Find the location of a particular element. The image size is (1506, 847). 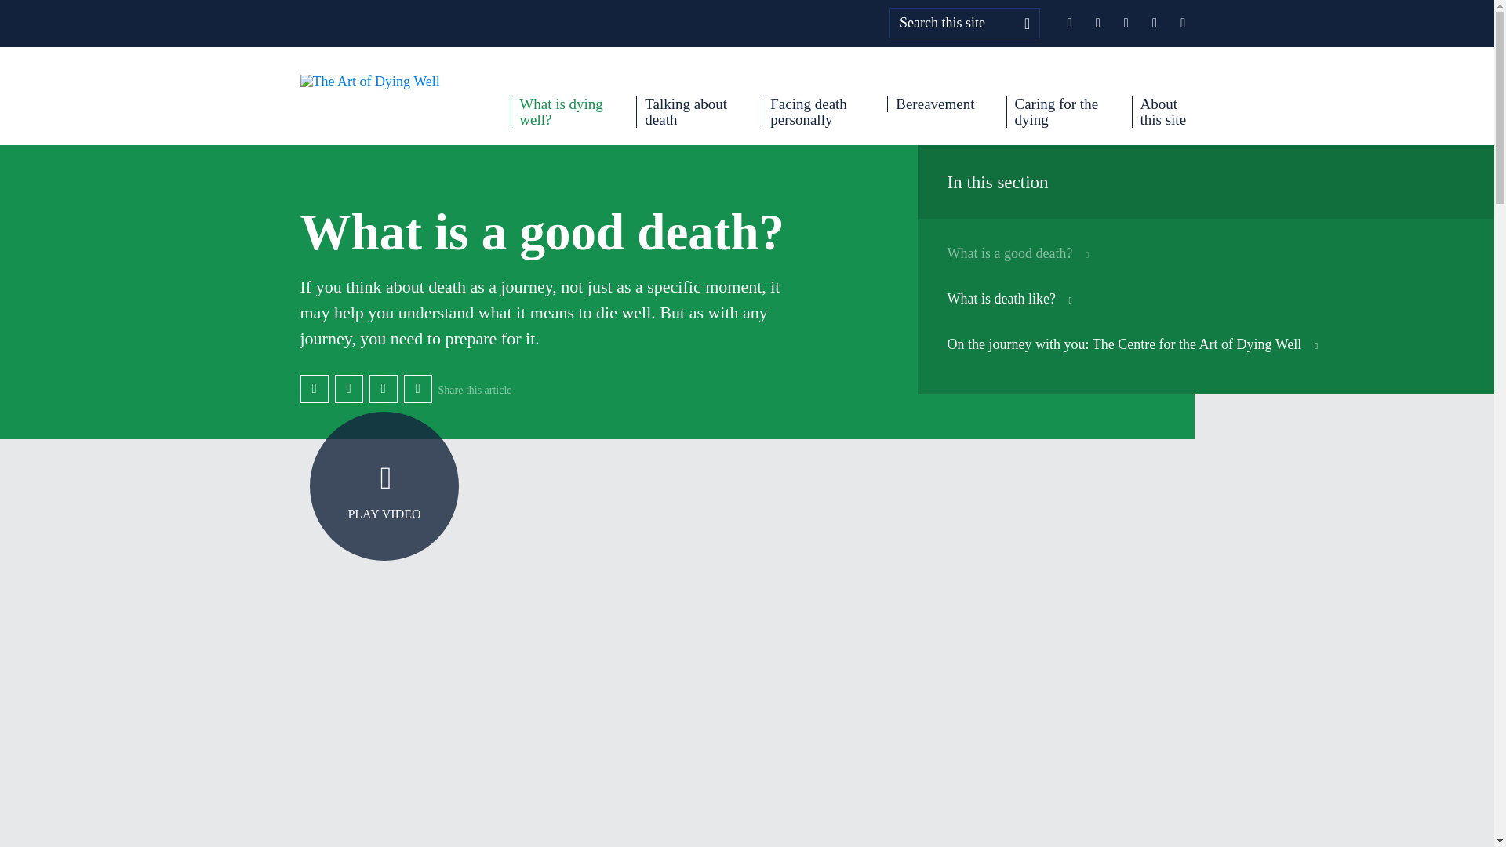

Bereavement is located at coordinates (930, 104).